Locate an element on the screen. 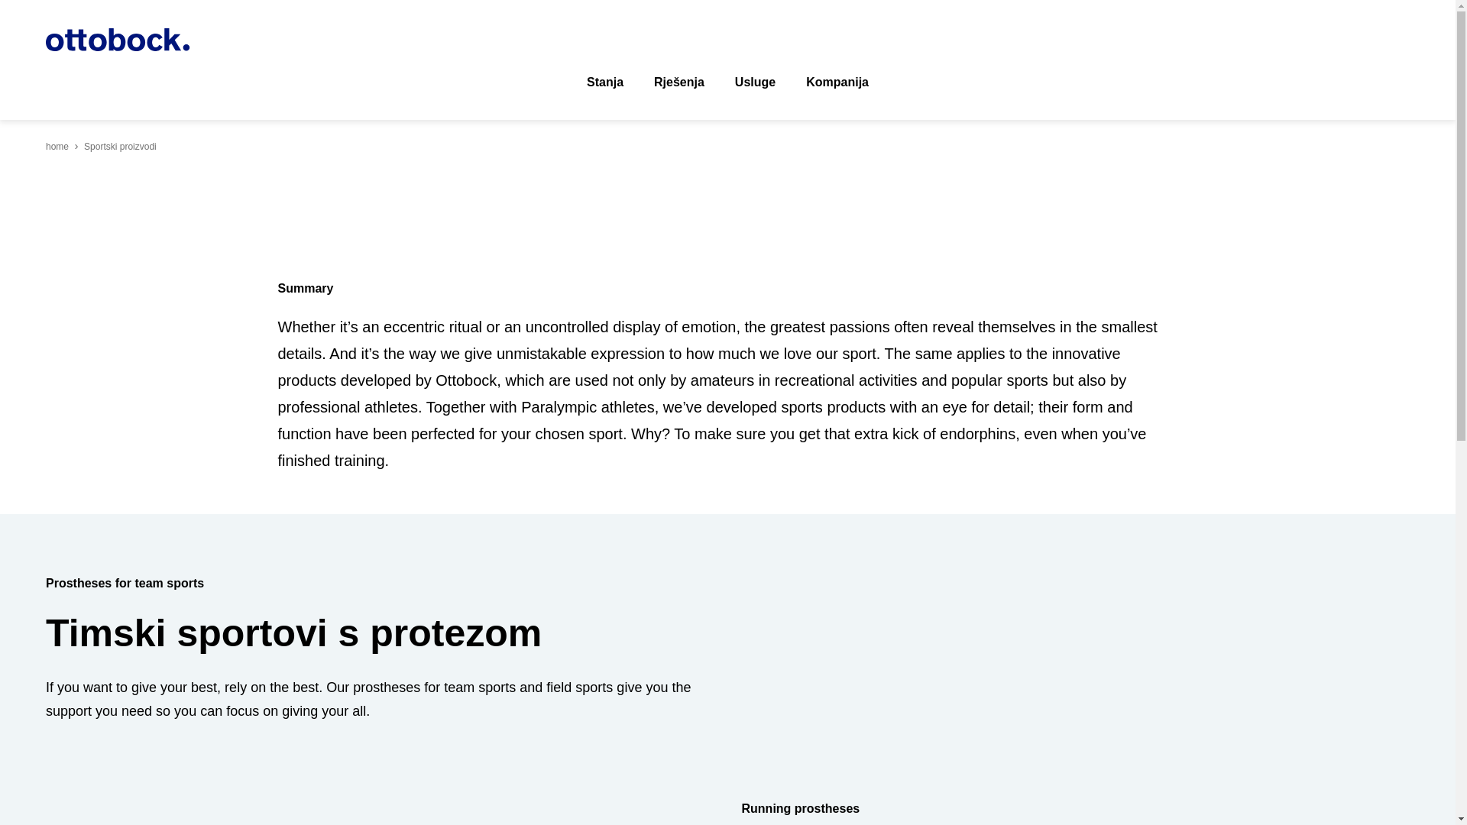  Ottobock is located at coordinates (118, 39).